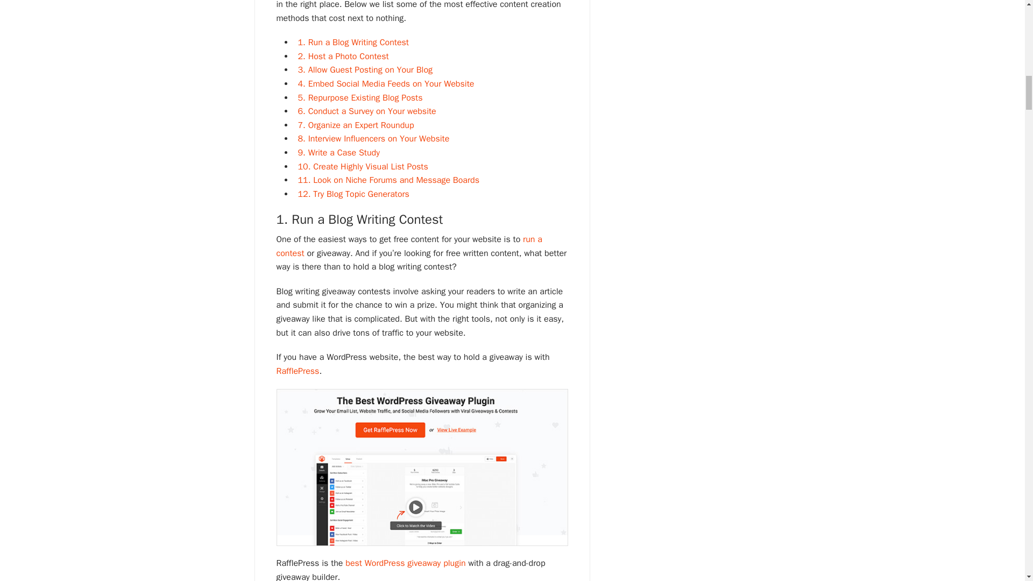  Describe the element at coordinates (353, 42) in the screenshot. I see `1. Run a Blog Writing Contest` at that location.